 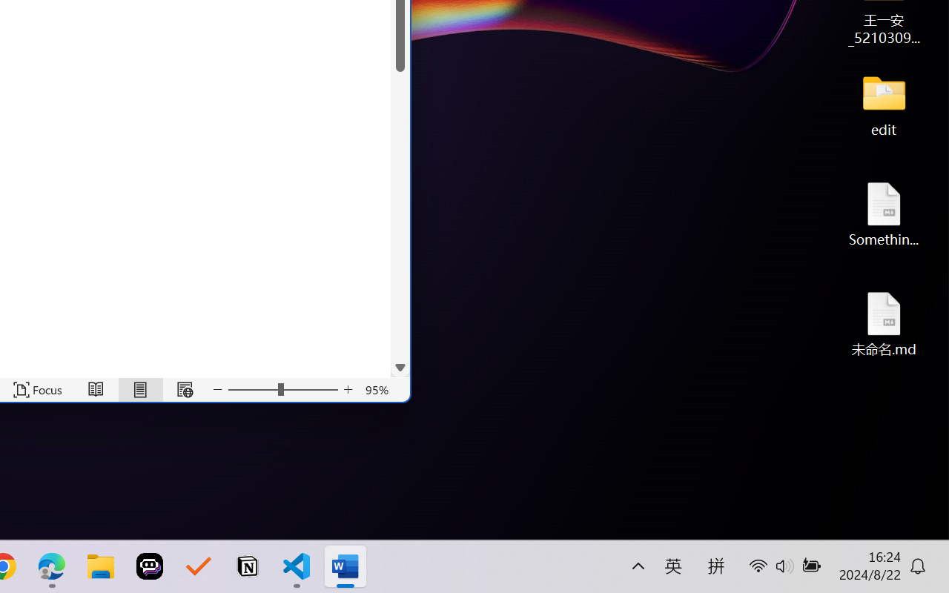 What do you see at coordinates (150, 566) in the screenshot?
I see `Poe` at bounding box center [150, 566].